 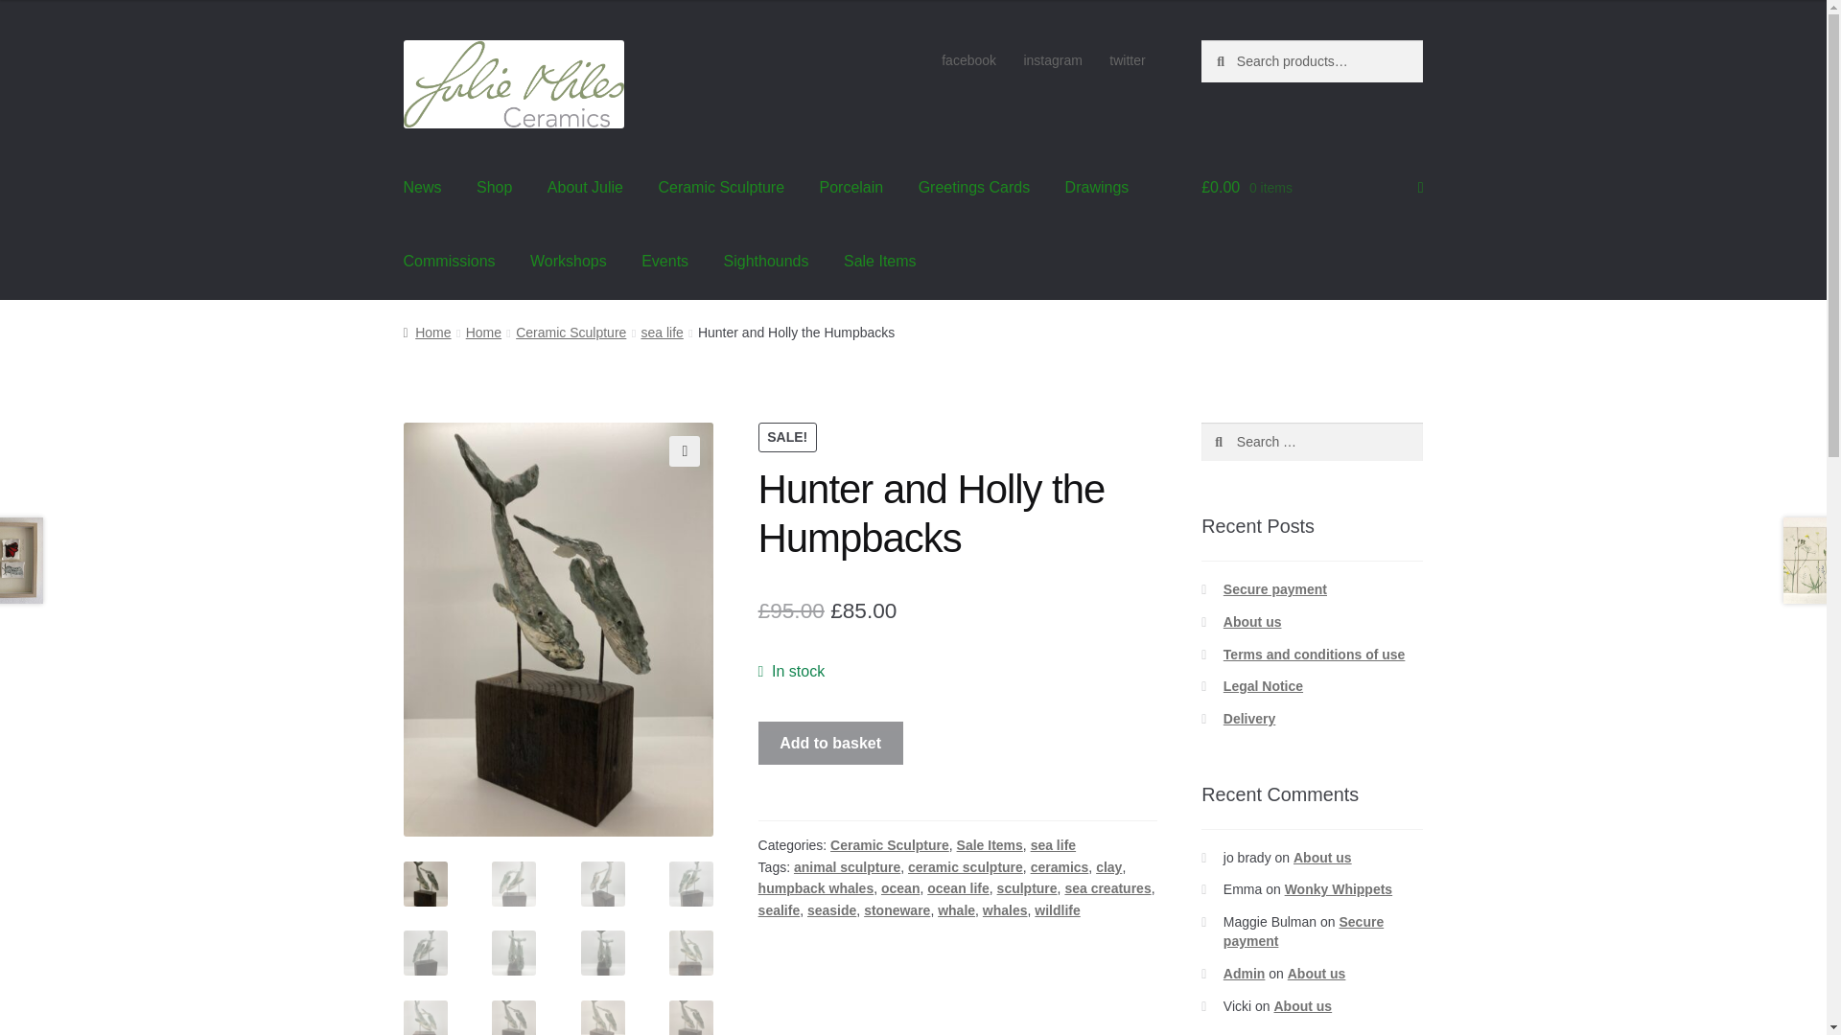 I want to click on humpback5, so click(x=558, y=629).